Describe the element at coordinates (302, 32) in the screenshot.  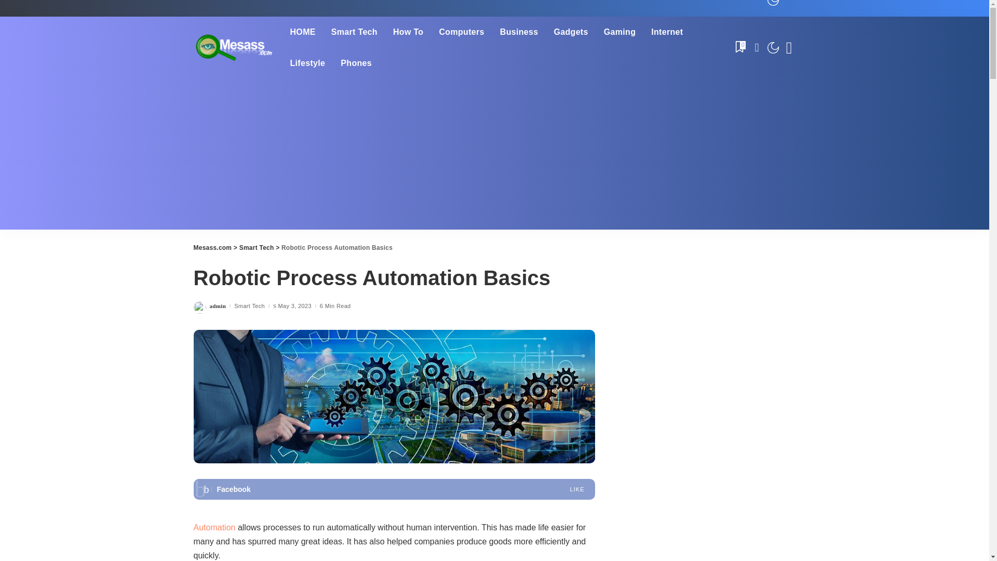
I see `HOME` at that location.